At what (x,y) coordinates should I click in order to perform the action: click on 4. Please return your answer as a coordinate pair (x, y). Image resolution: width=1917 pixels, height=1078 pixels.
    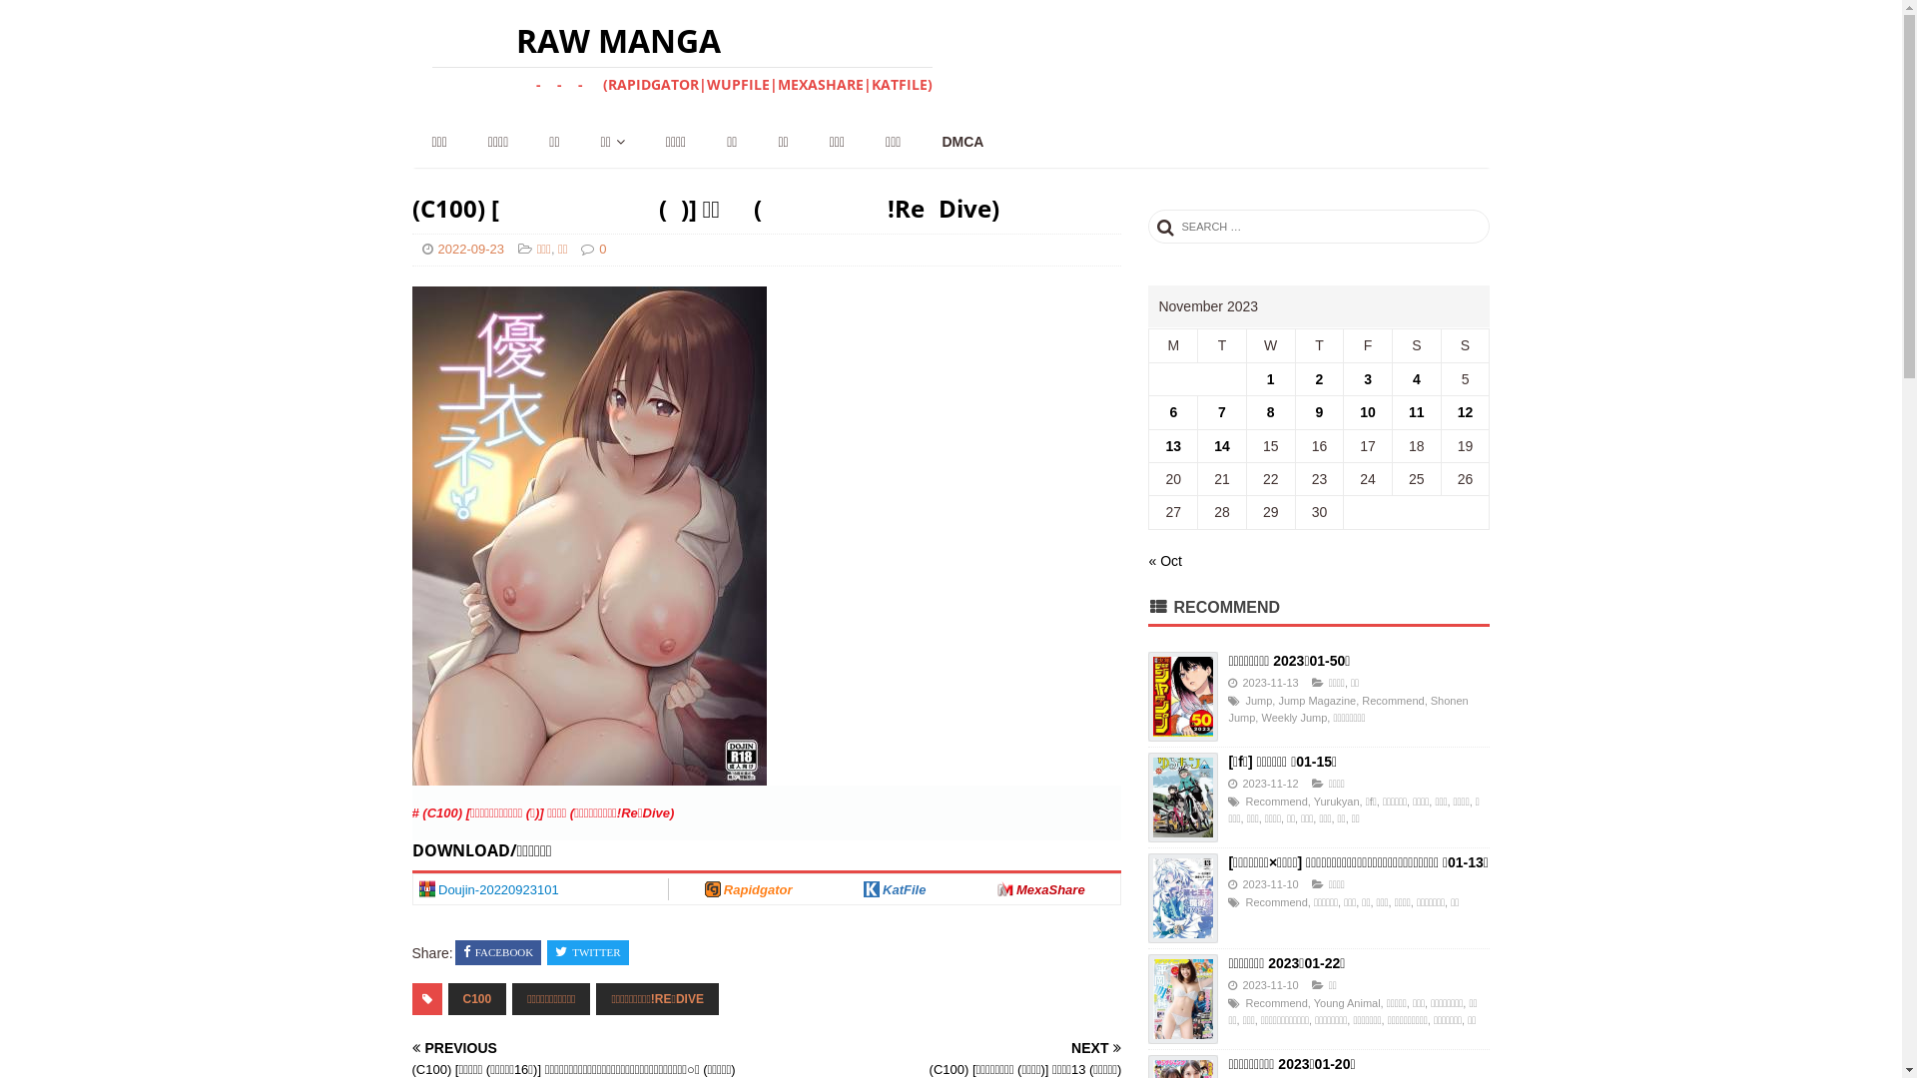
    Looking at the image, I should click on (1417, 379).